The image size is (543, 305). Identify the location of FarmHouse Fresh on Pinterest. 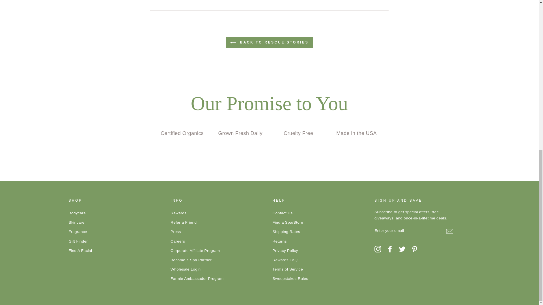
(415, 249).